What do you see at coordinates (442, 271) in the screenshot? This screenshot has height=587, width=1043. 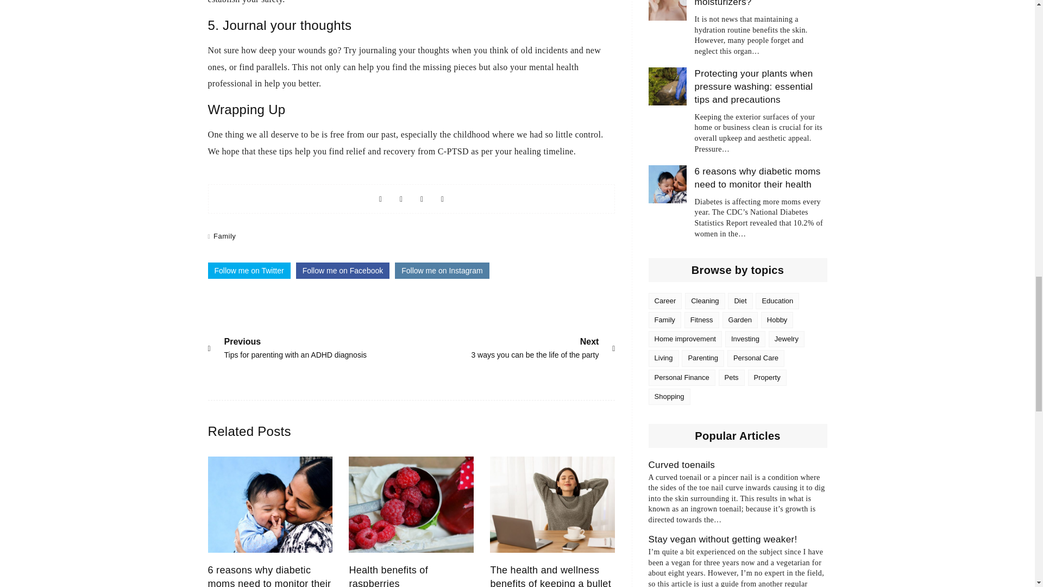 I see `Follow me on Instagram` at bounding box center [442, 271].